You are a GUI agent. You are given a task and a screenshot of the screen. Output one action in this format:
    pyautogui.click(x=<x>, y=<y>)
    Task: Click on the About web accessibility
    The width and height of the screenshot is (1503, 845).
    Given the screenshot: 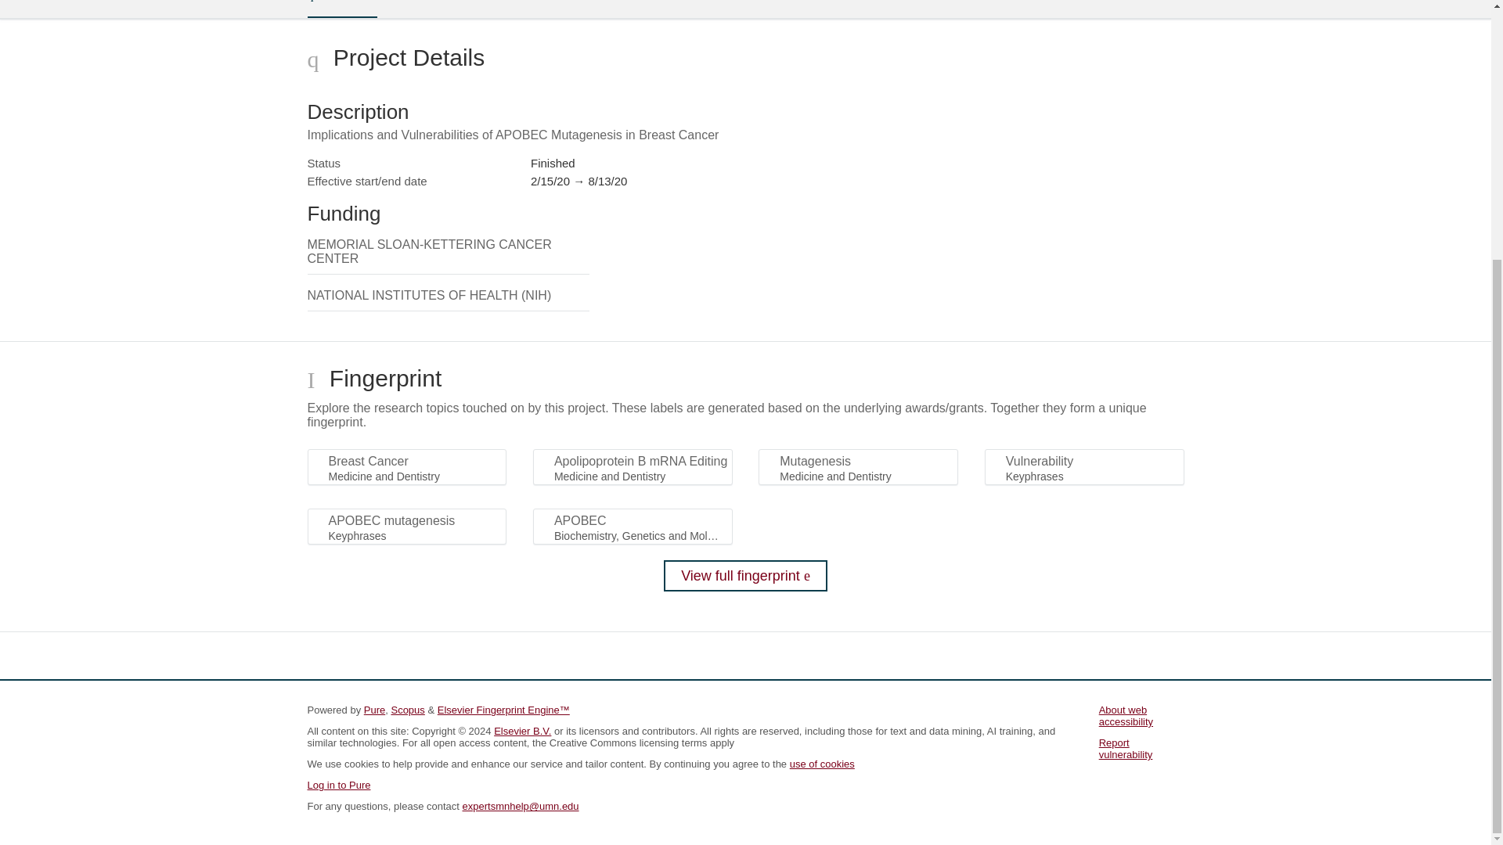 What is the action you would take?
    pyautogui.click(x=1126, y=715)
    